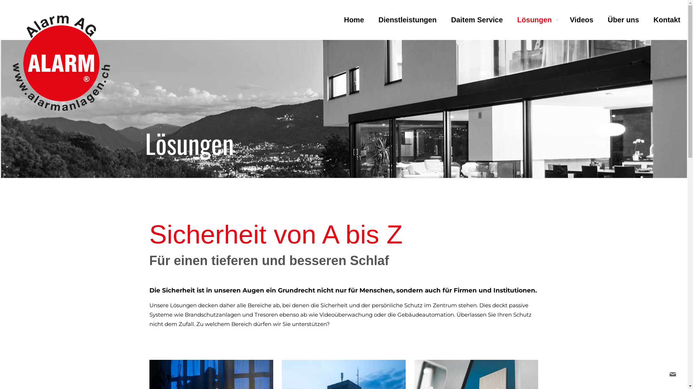 Image resolution: width=693 pixels, height=389 pixels. What do you see at coordinates (354, 20) in the screenshot?
I see `Home` at bounding box center [354, 20].